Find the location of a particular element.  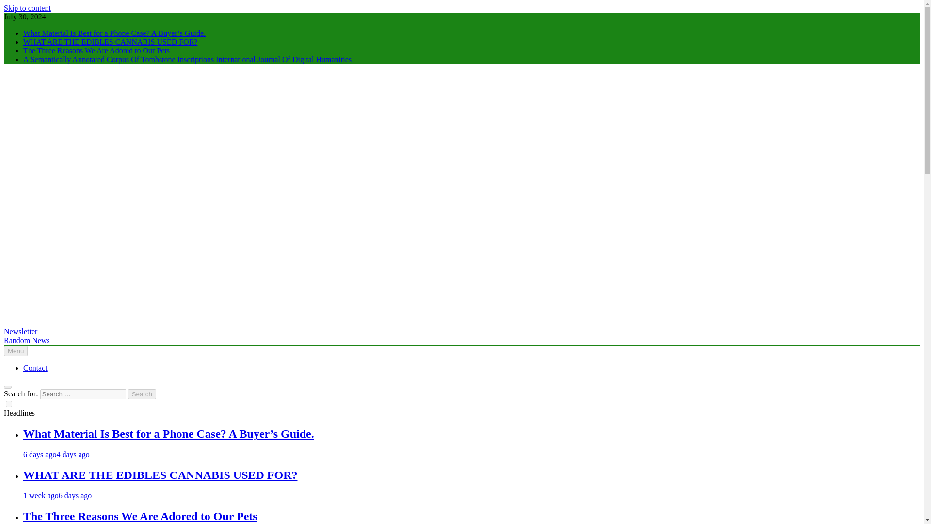

Contact is located at coordinates (35, 368).